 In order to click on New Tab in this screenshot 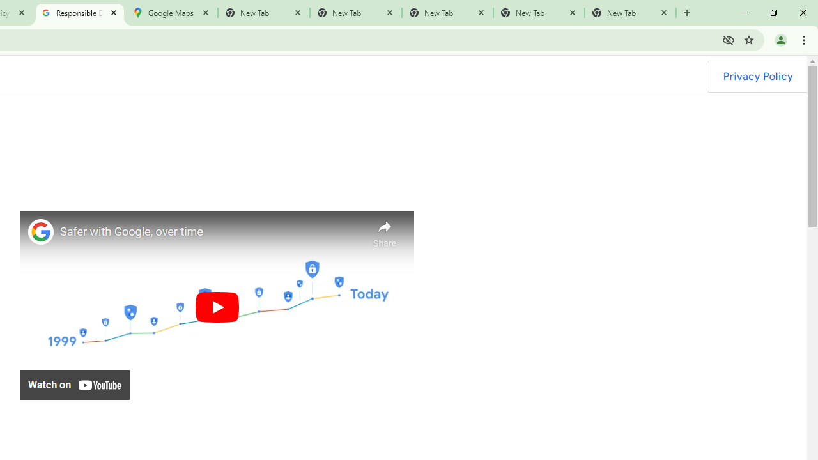, I will do `click(630, 13)`.